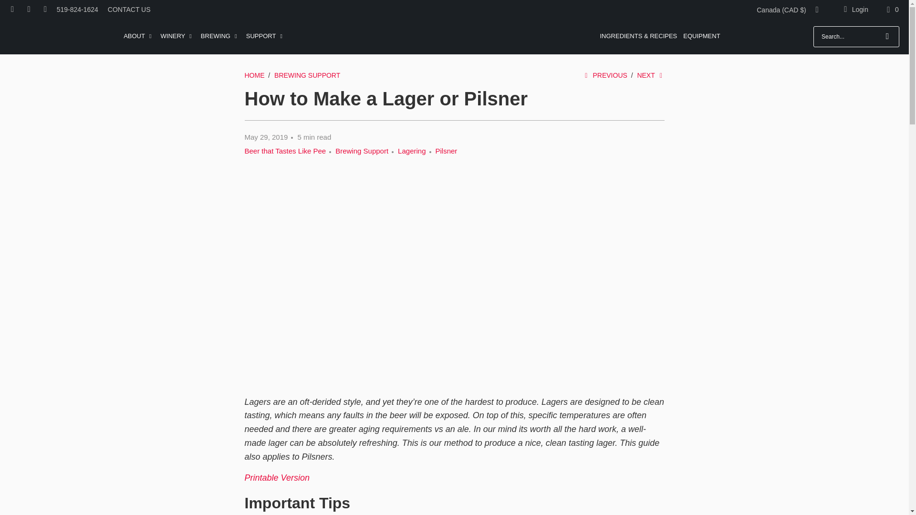 The height and width of the screenshot is (515, 916). I want to click on Brewing Support, so click(307, 75).